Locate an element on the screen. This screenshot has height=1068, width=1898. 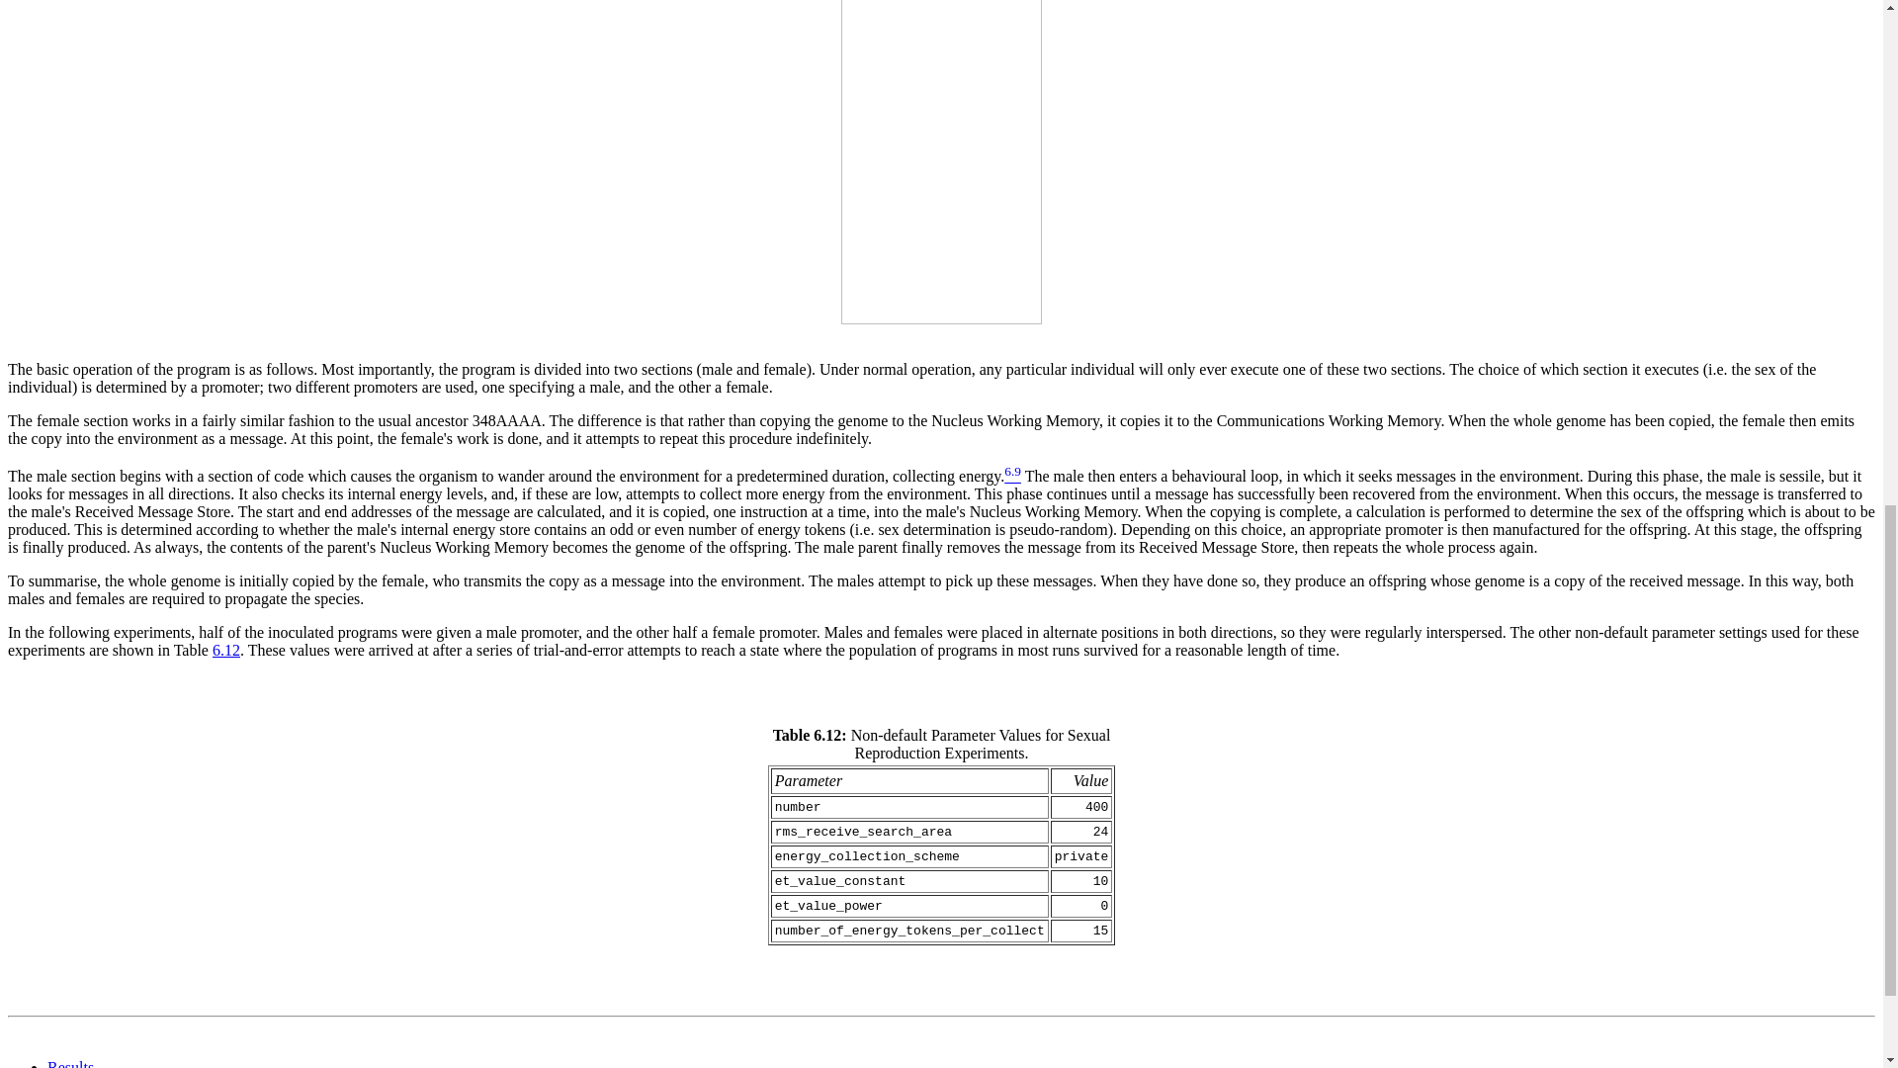
6.12 is located at coordinates (226, 651).